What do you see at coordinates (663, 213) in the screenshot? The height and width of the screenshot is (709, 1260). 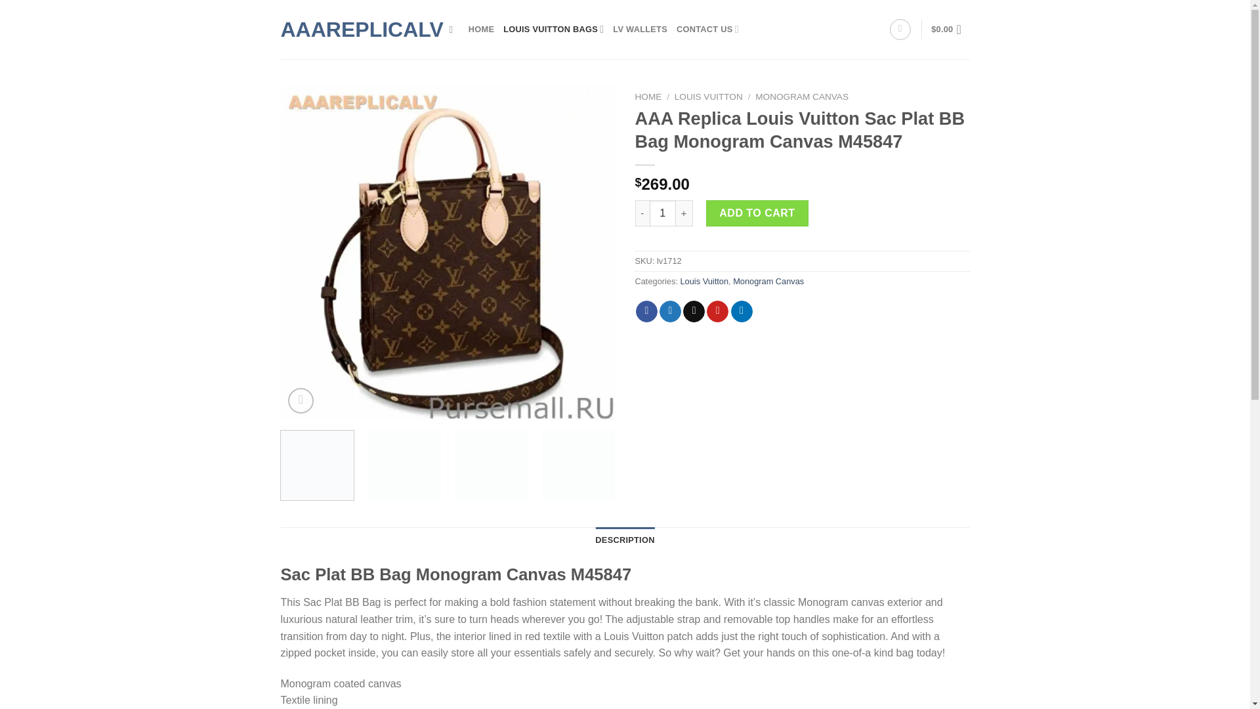 I see `1` at bounding box center [663, 213].